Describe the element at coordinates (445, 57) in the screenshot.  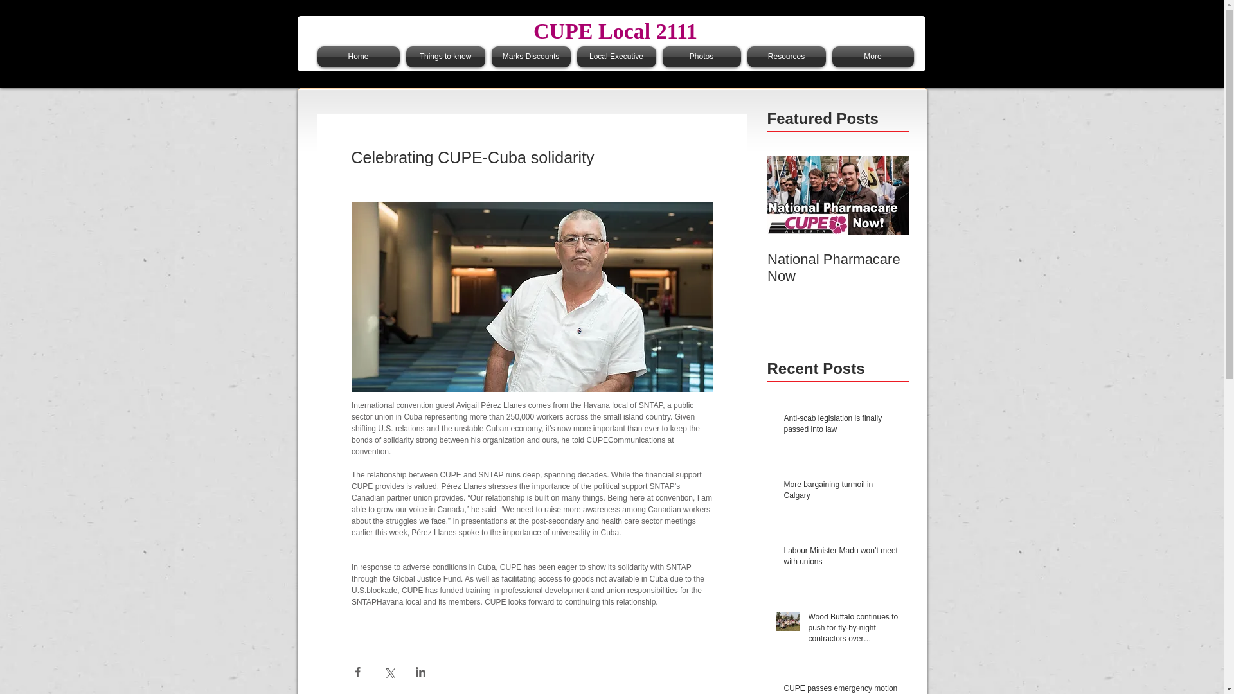
I see `Things to know` at that location.